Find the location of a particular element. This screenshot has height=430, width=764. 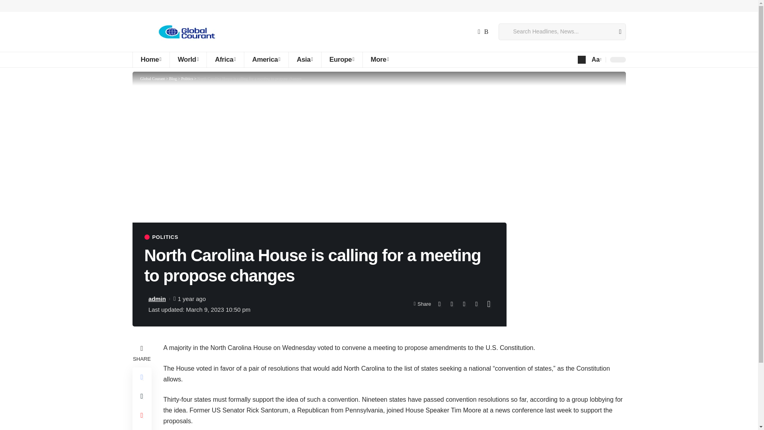

Go to Global Courant. is located at coordinates (152, 79).